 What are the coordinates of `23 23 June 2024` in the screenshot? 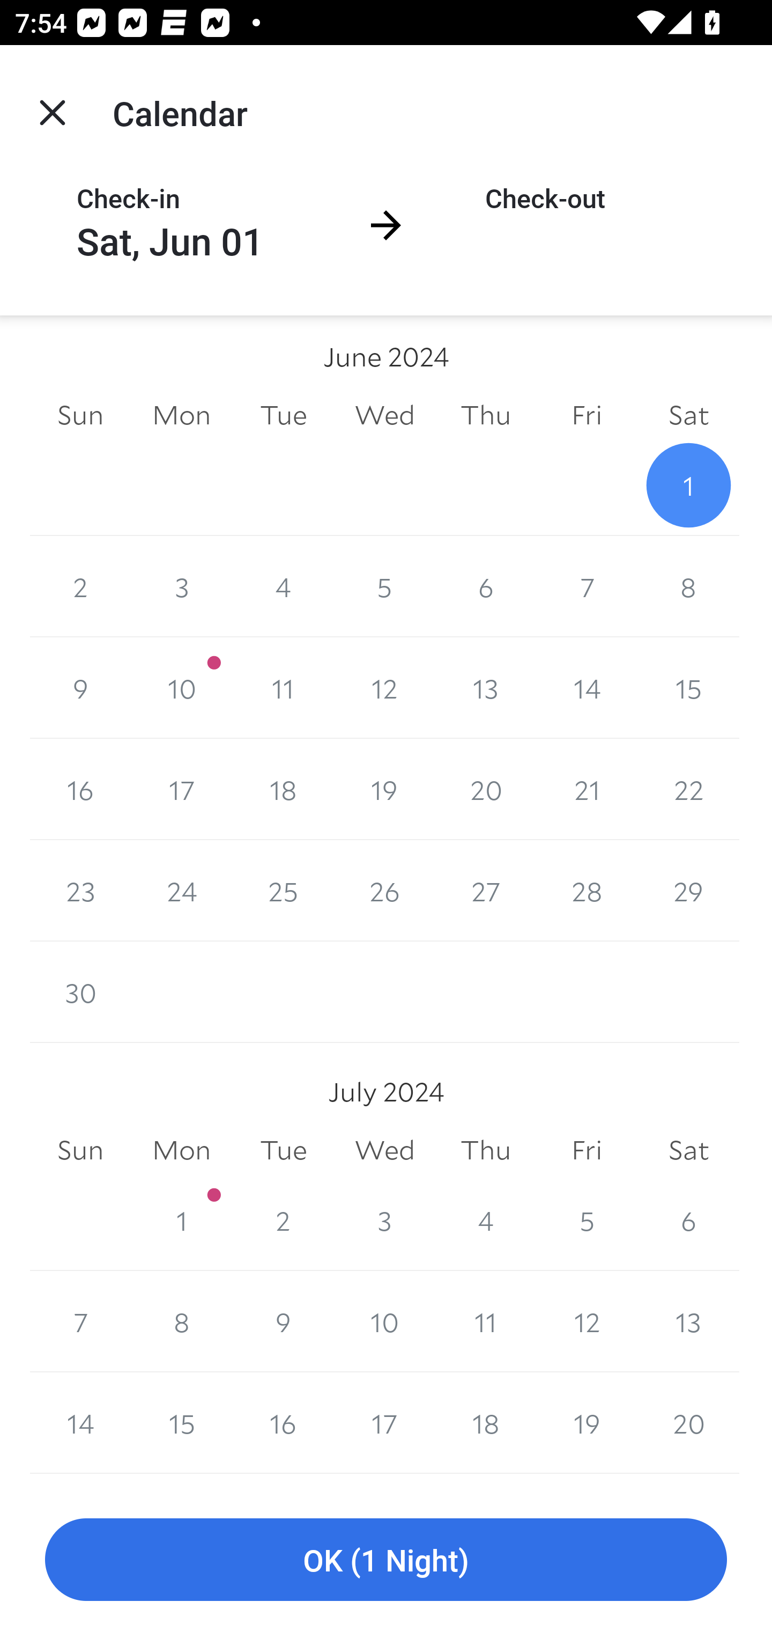 It's located at (80, 891).